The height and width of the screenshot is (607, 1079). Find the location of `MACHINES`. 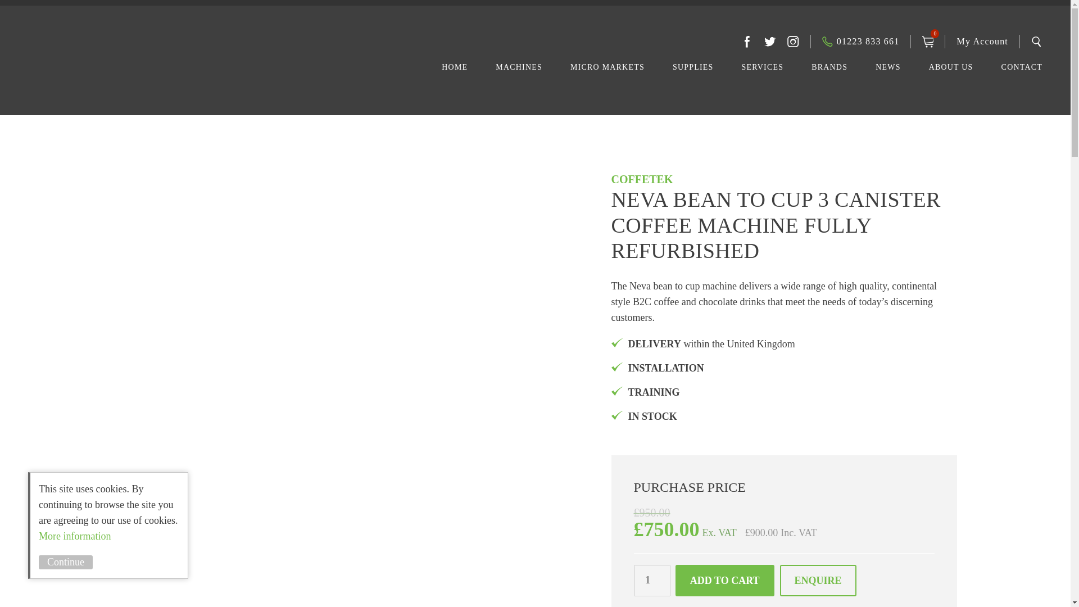

MACHINES is located at coordinates (519, 72).